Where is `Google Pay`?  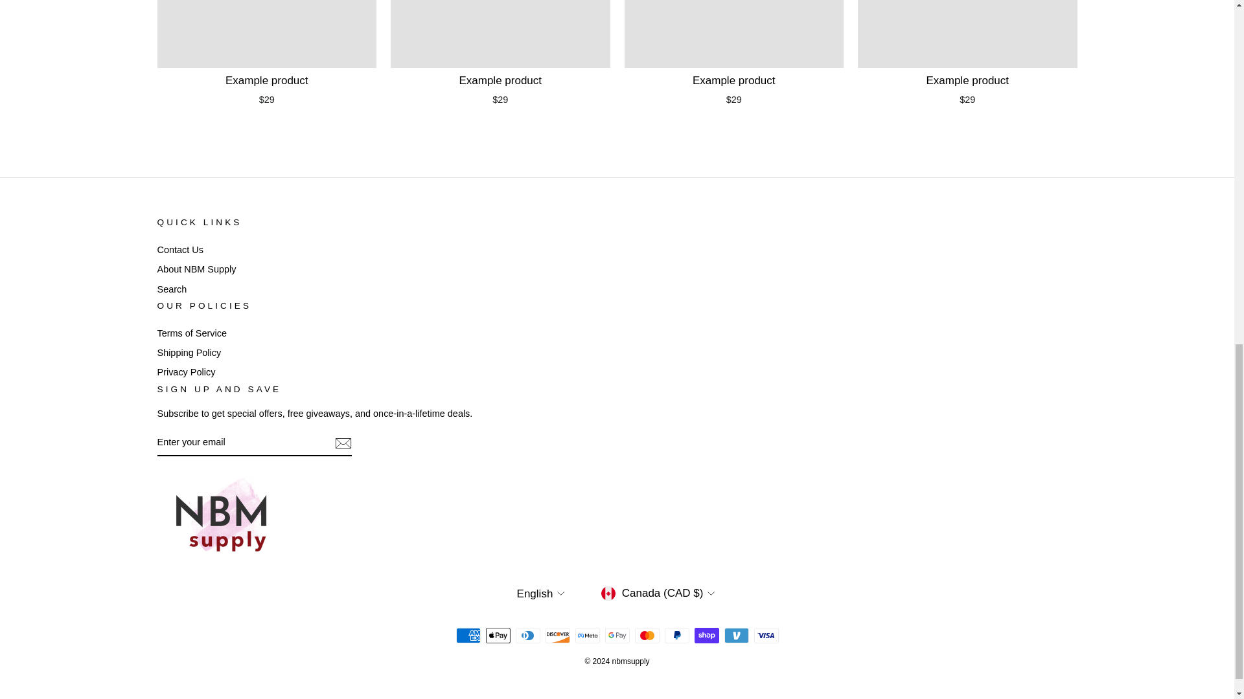
Google Pay is located at coordinates (617, 635).